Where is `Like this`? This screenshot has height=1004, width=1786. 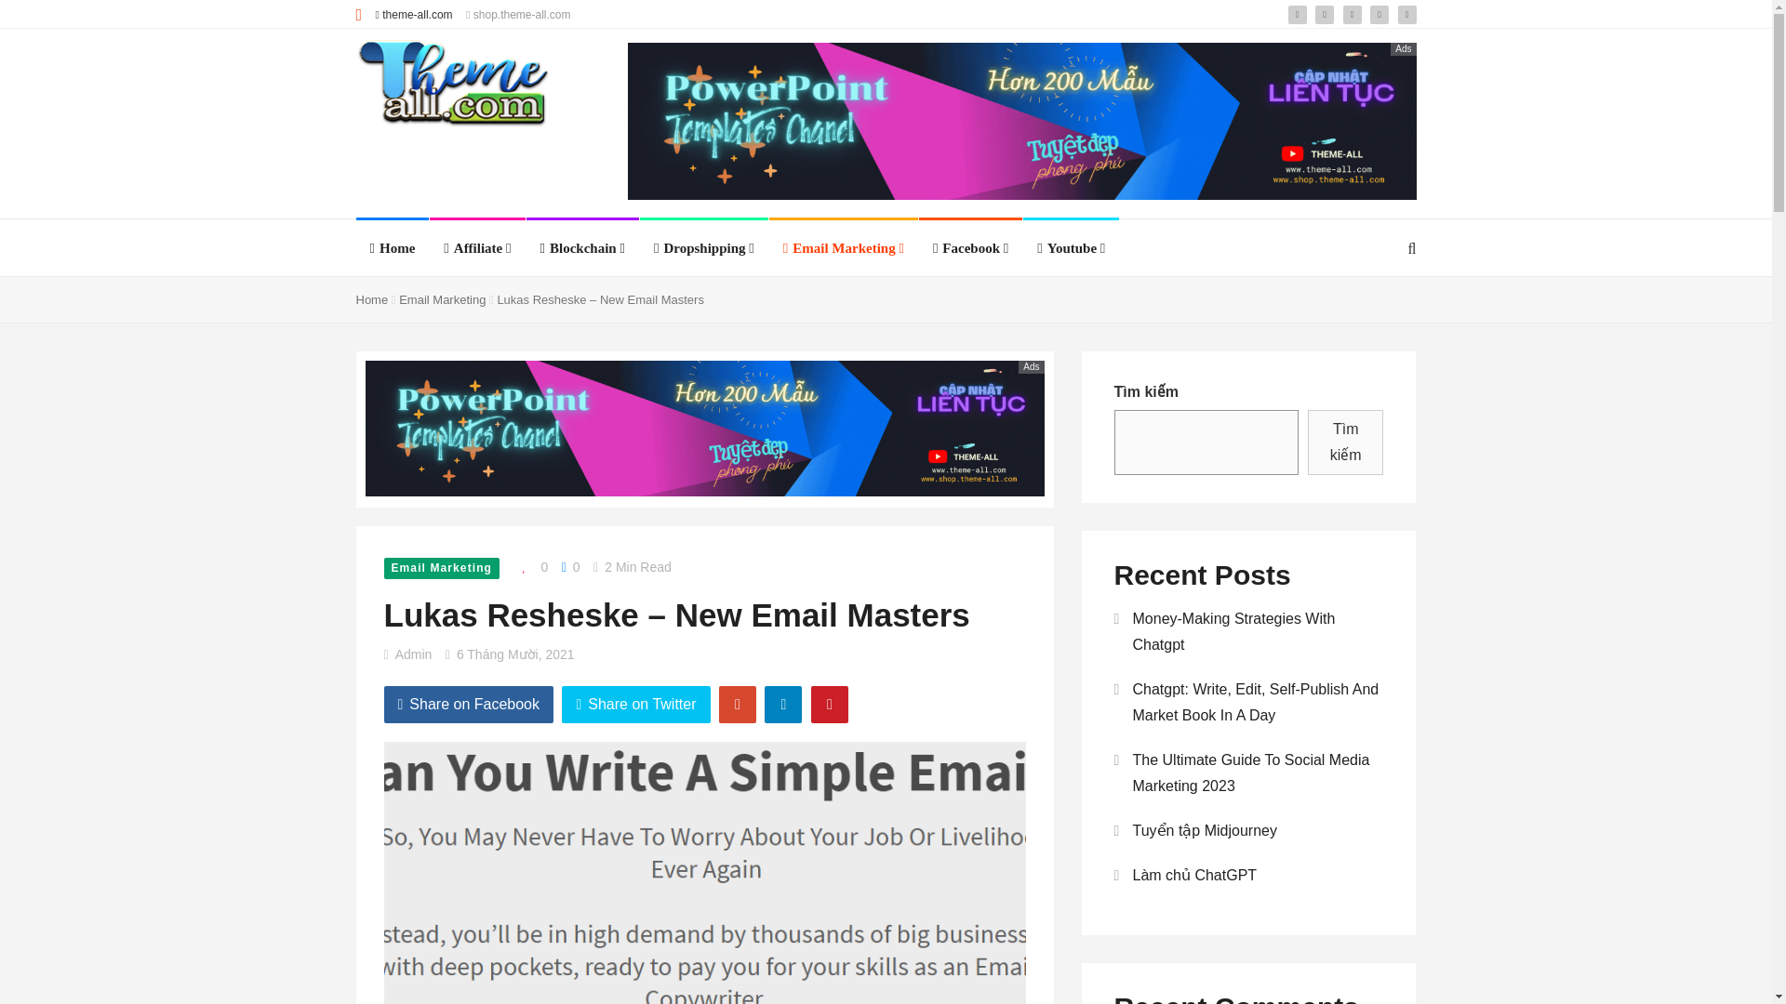
Like this is located at coordinates (530, 567).